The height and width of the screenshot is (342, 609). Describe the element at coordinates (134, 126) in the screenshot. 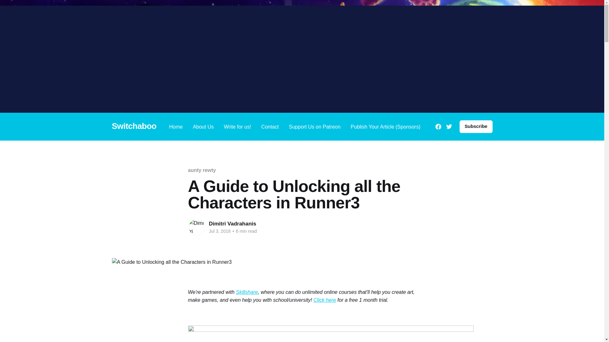

I see `Switchaboo` at that location.